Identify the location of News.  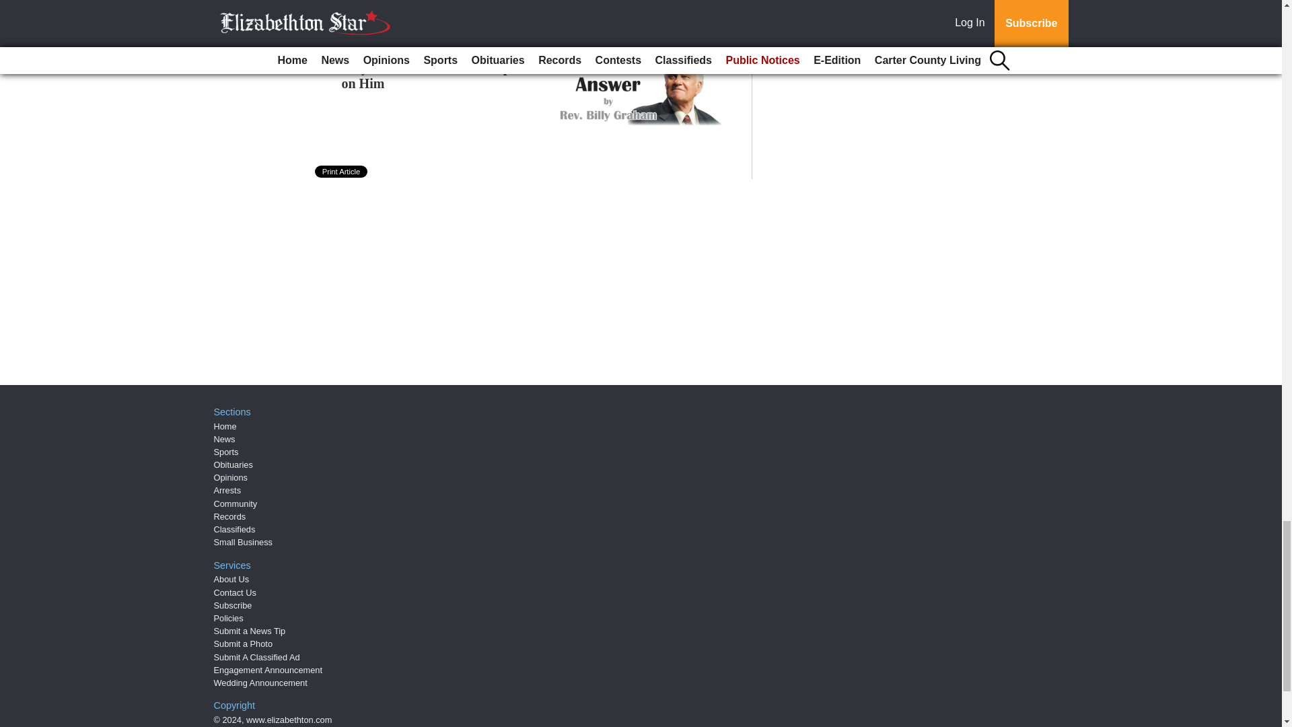
(225, 439).